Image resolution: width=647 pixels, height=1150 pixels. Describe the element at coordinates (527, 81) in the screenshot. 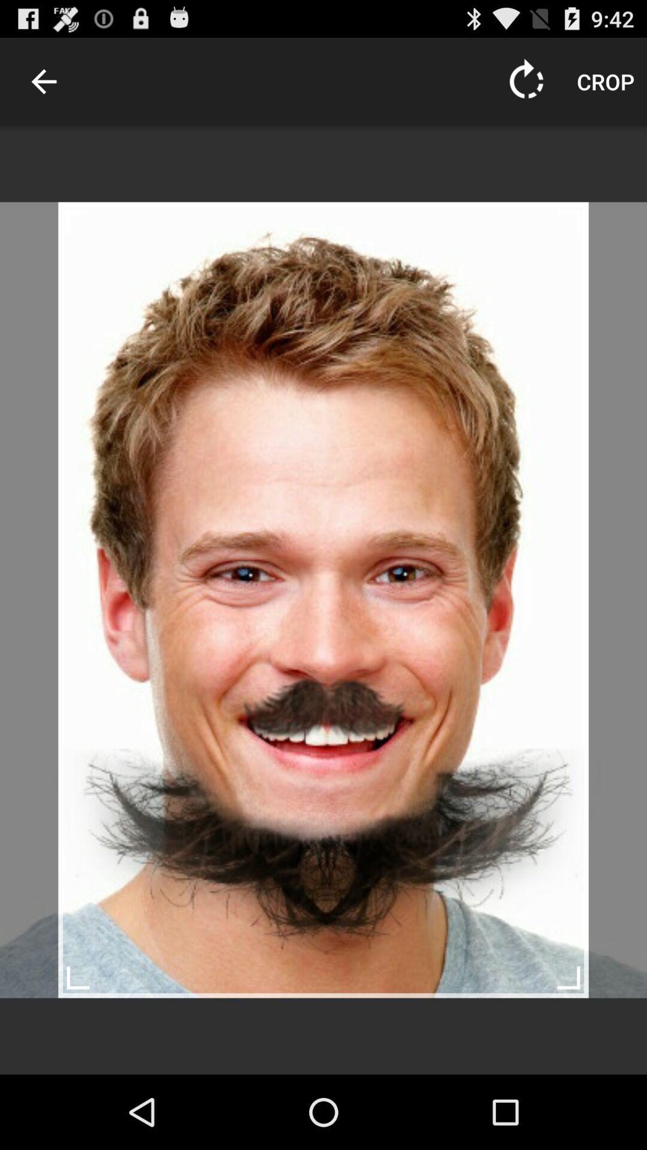

I see `click the item next to crop` at that location.